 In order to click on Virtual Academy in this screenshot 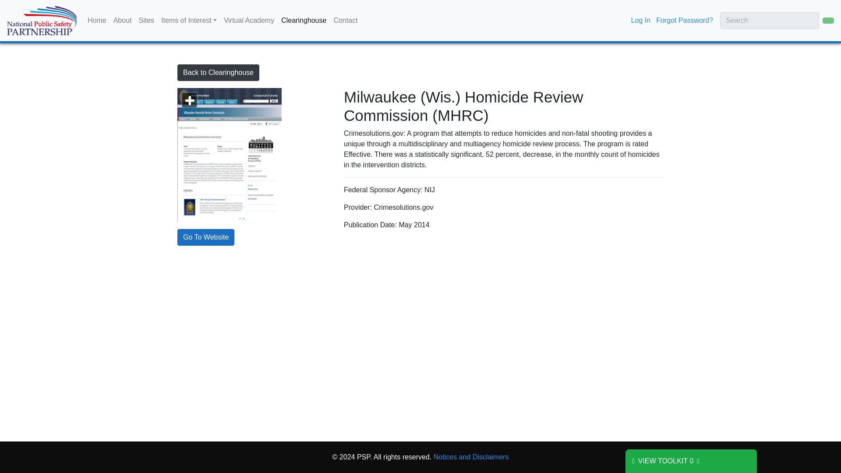, I will do `click(249, 20)`.